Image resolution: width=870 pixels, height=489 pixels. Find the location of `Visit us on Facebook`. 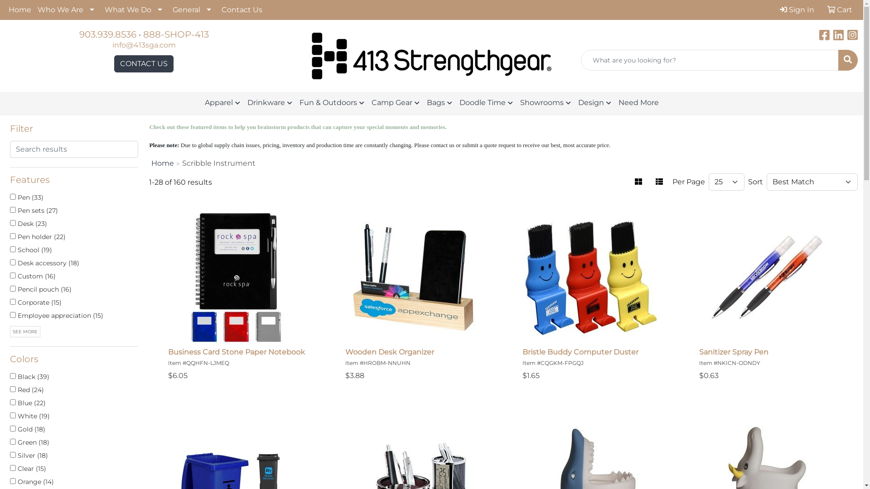

Visit us on Facebook is located at coordinates (825, 37).